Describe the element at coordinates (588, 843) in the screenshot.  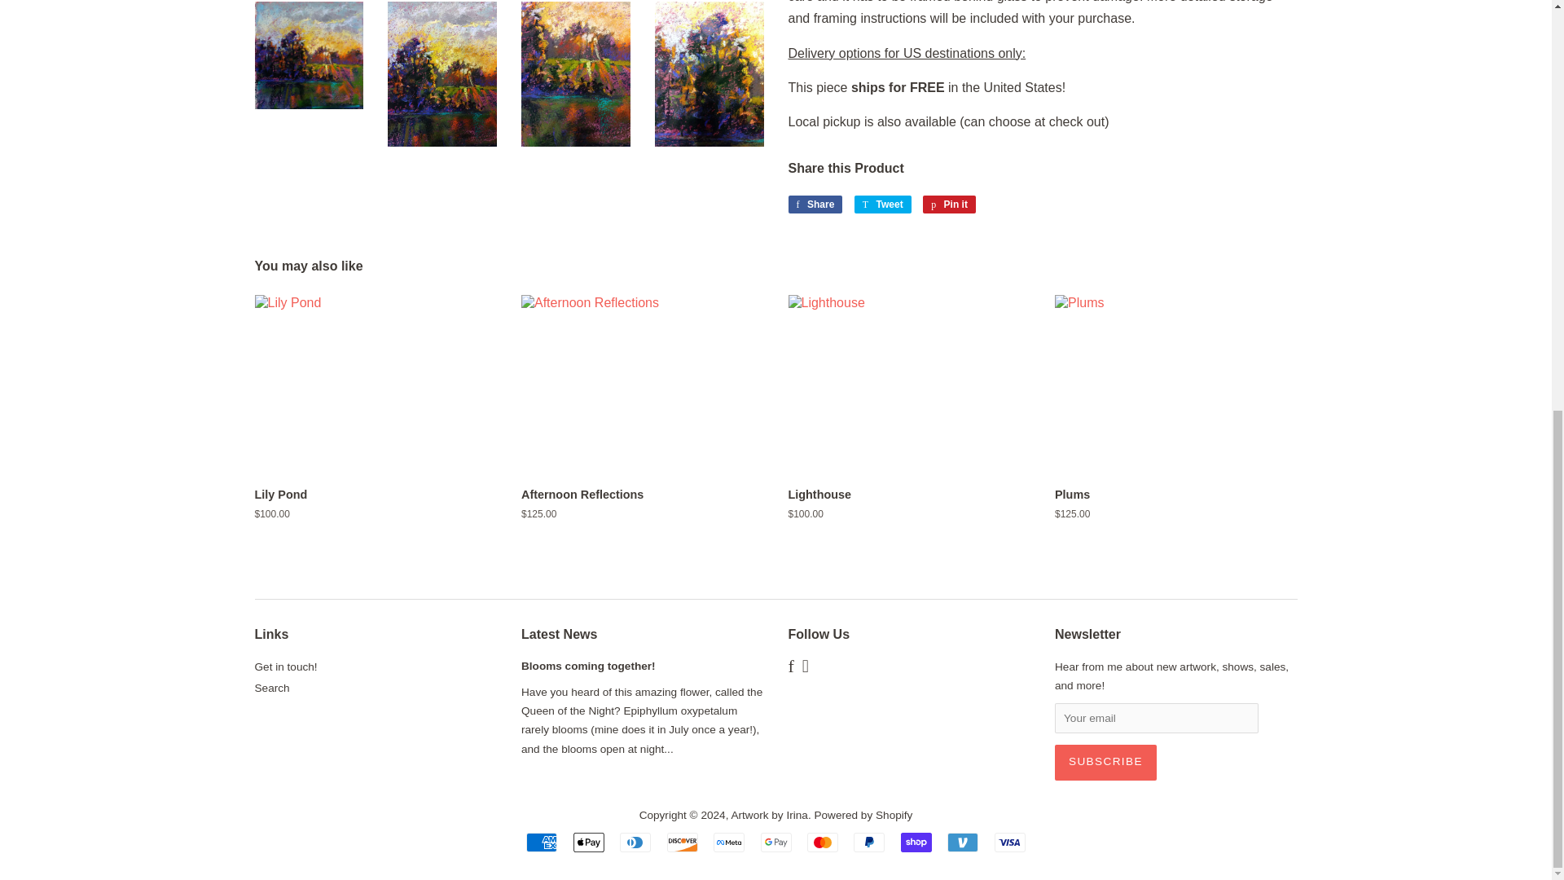
I see `Share on Facebook` at that location.